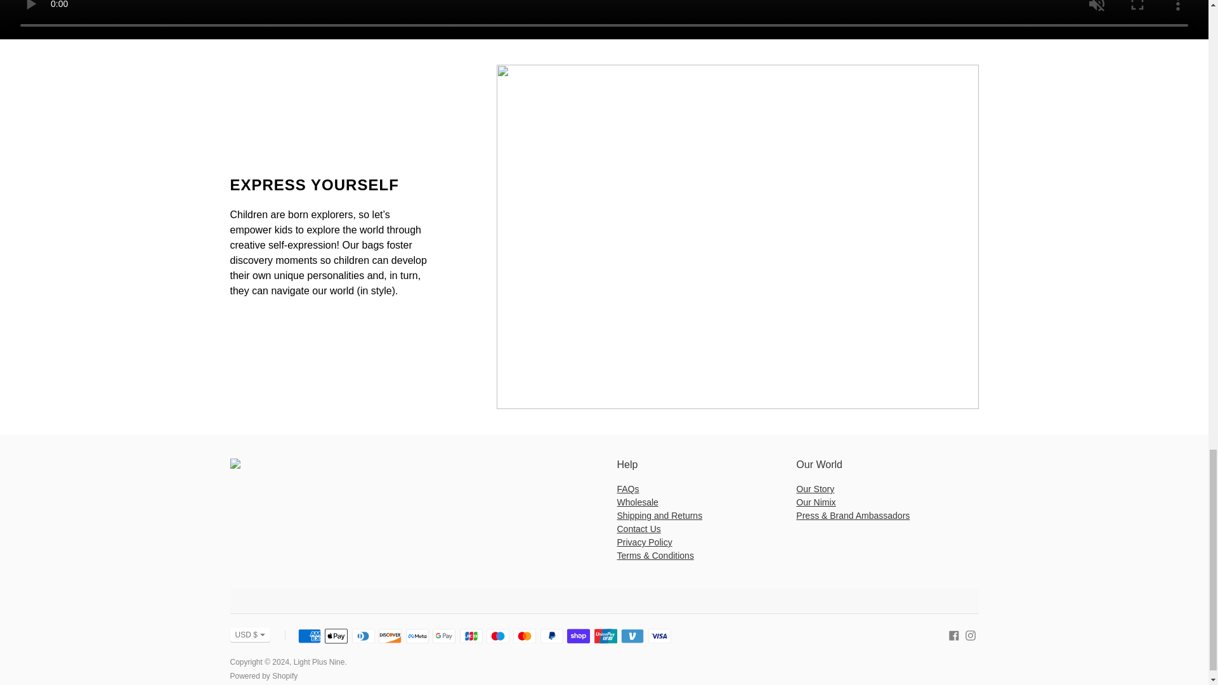 The image size is (1218, 685). I want to click on Meta Pay, so click(417, 636).